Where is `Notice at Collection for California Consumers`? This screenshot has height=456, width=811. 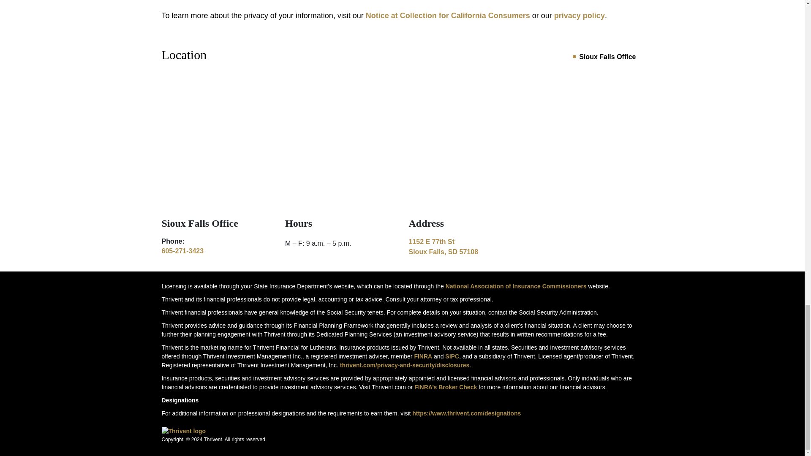
Notice at Collection for California Consumers is located at coordinates (580, 16).